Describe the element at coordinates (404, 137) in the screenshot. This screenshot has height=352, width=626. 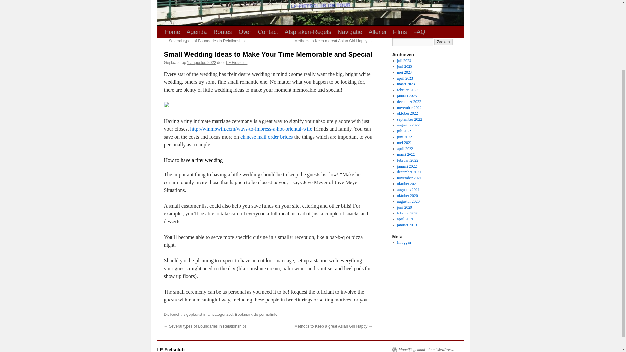
I see `juni 2022` at that location.